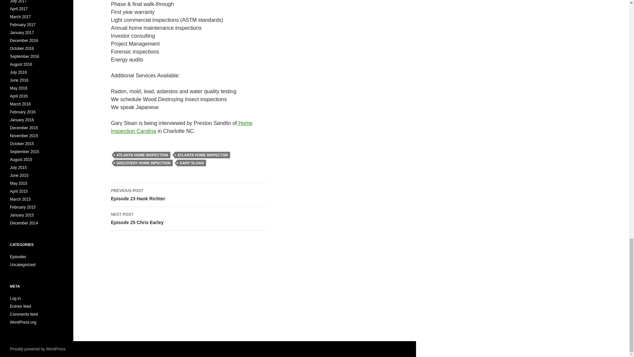 Image resolution: width=634 pixels, height=357 pixels. I want to click on GARY SLOAN, so click(182, 127).